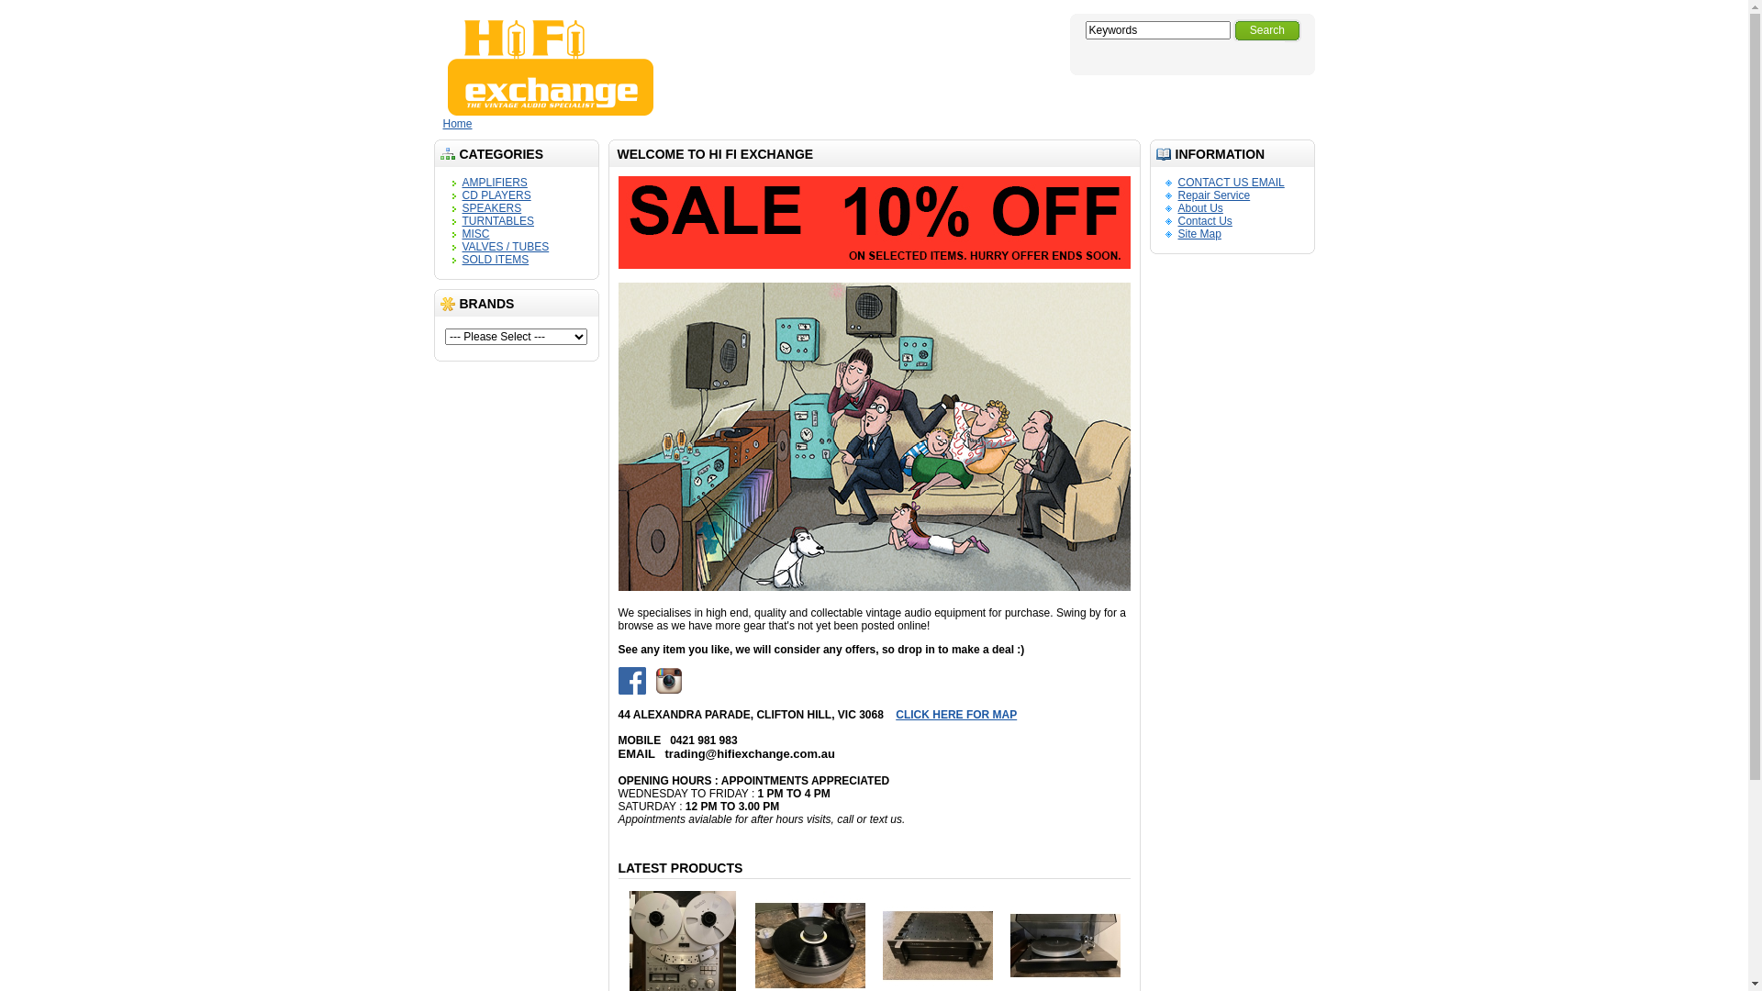  What do you see at coordinates (1200, 234) in the screenshot?
I see `Site Map` at bounding box center [1200, 234].